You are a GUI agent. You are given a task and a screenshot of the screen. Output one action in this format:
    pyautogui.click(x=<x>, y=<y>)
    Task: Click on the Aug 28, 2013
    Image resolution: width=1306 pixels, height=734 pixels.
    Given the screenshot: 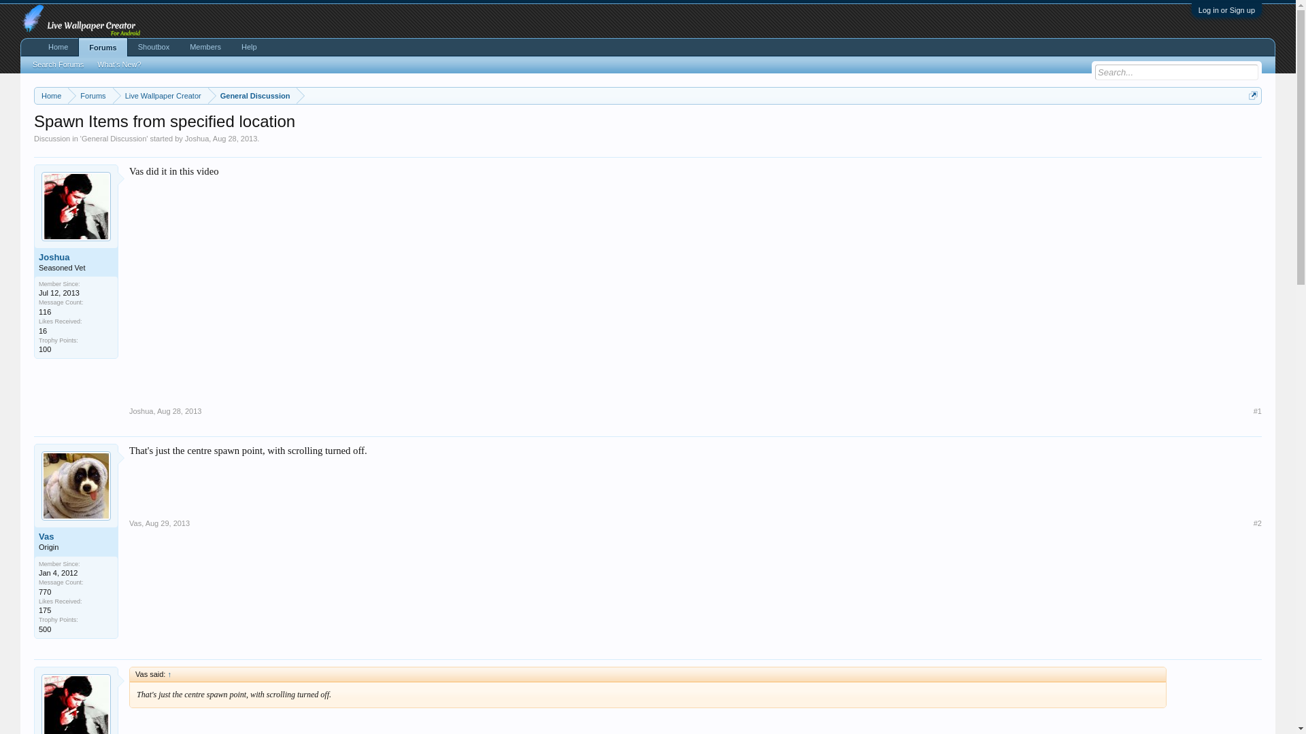 What is the action you would take?
    pyautogui.click(x=235, y=138)
    